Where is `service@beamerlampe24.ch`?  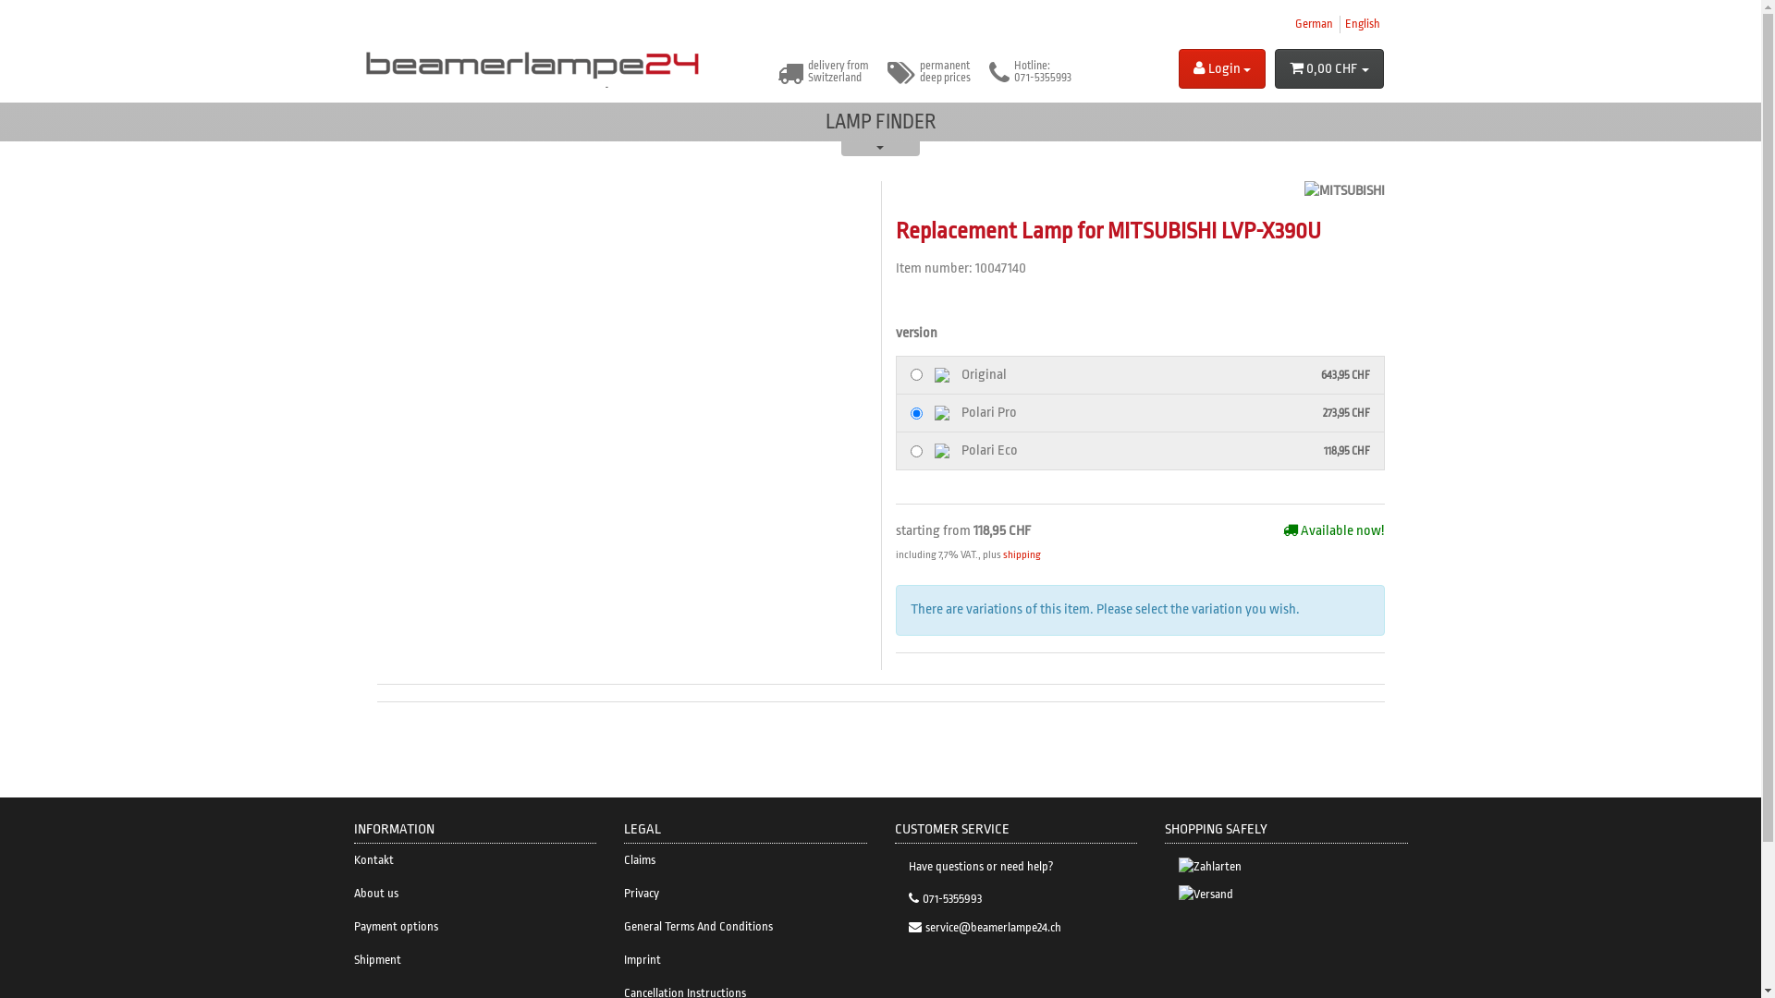
service@beamerlampe24.ch is located at coordinates (1015, 928).